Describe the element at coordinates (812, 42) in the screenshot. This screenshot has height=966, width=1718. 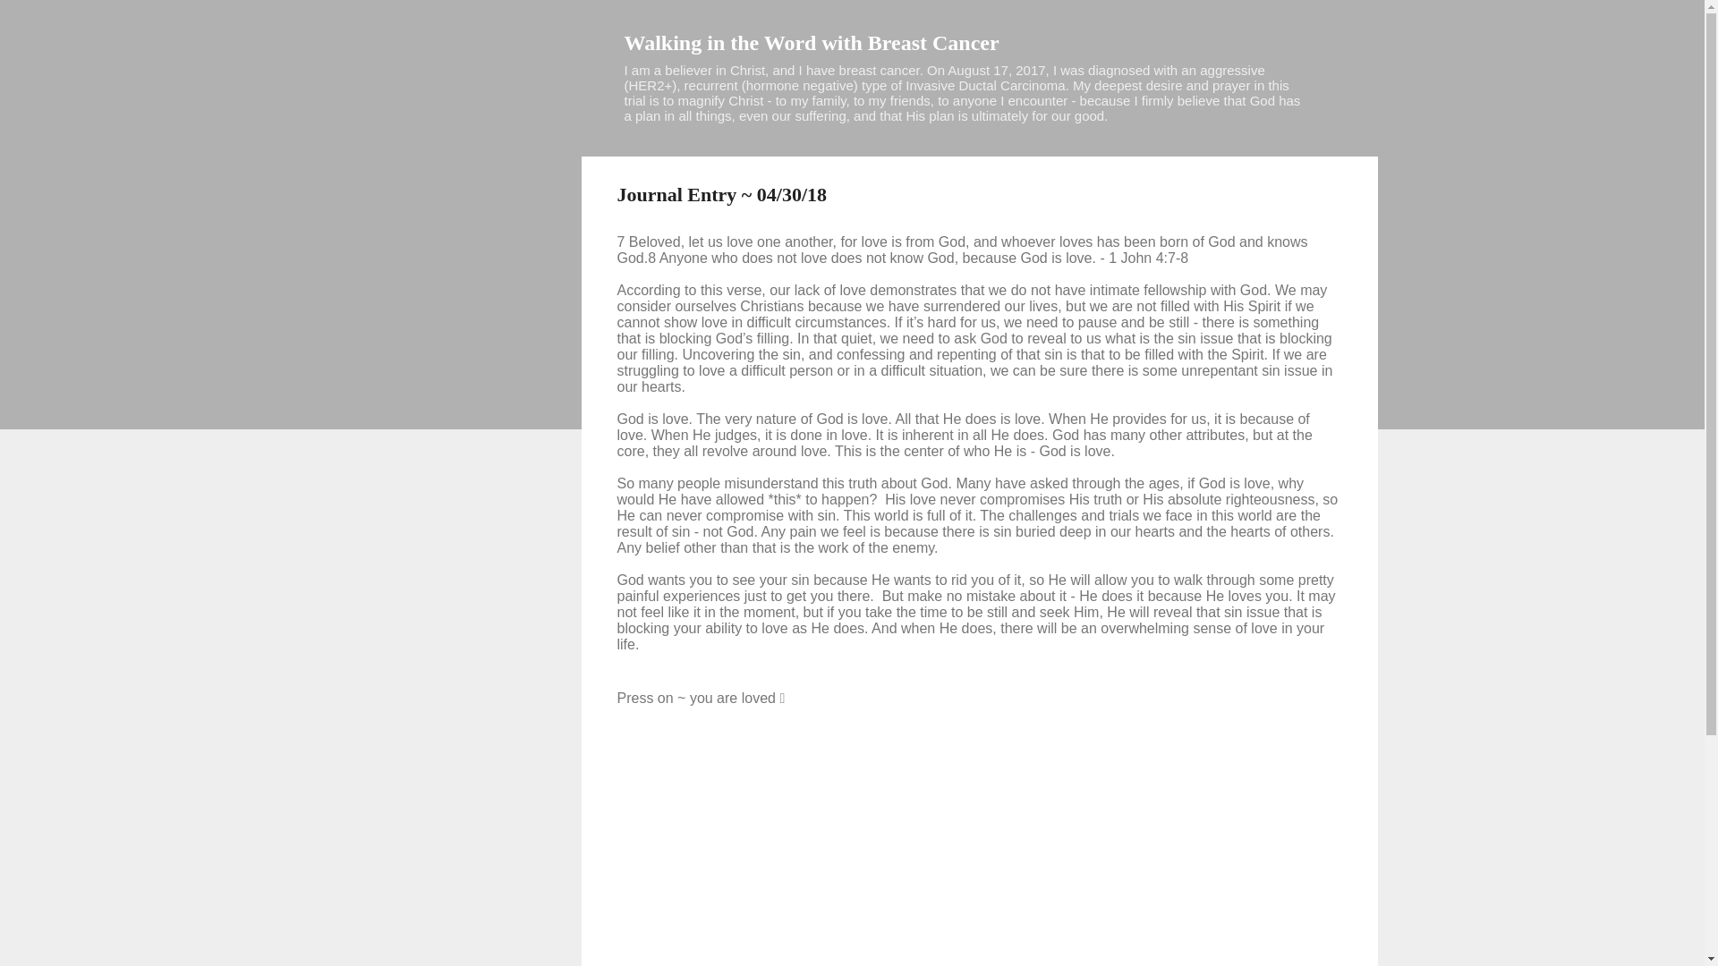
I see `Walking in the Word with Breast Cancer` at that location.